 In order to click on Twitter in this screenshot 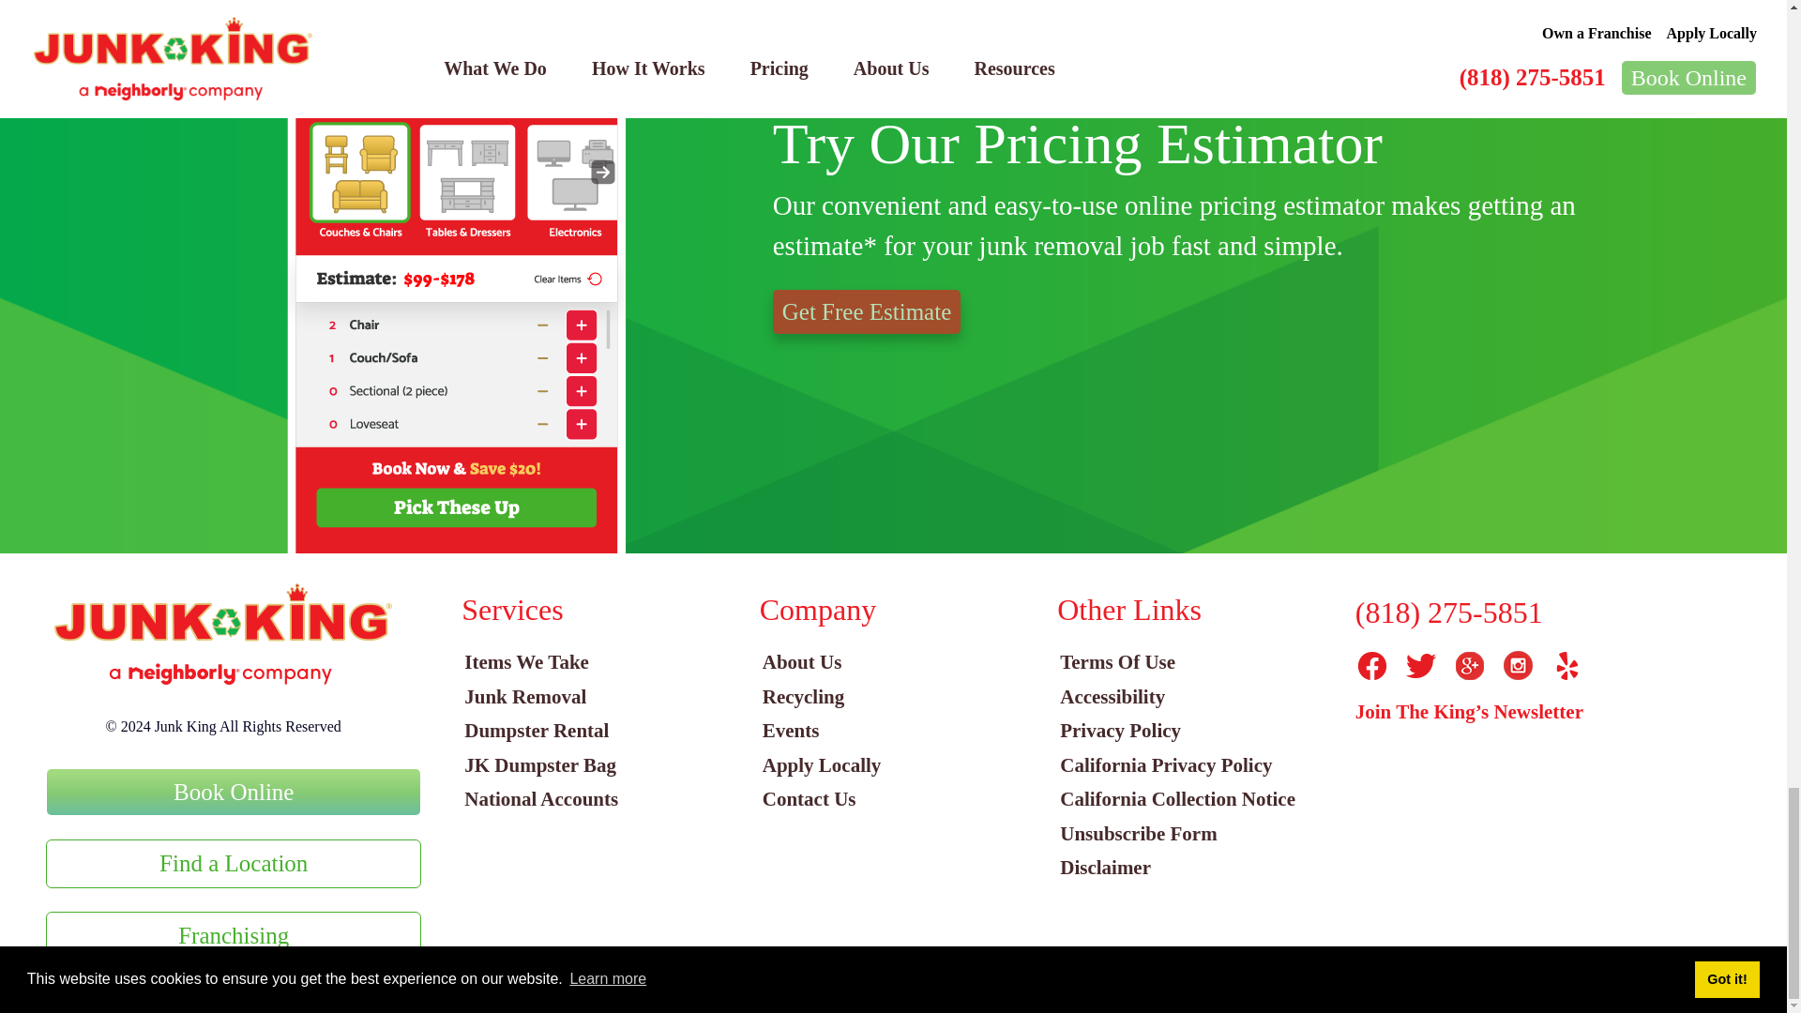, I will do `click(1420, 666)`.